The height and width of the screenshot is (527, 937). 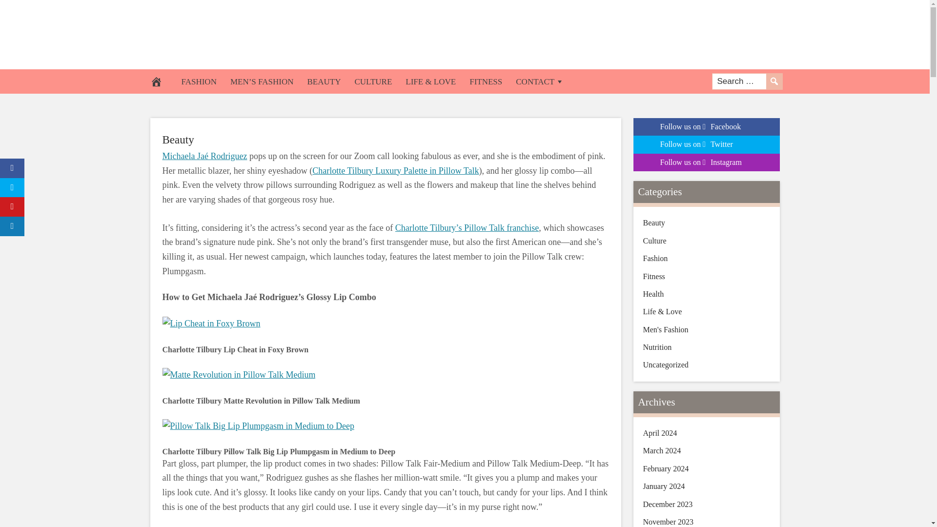 I want to click on Beauty, so click(x=178, y=140).